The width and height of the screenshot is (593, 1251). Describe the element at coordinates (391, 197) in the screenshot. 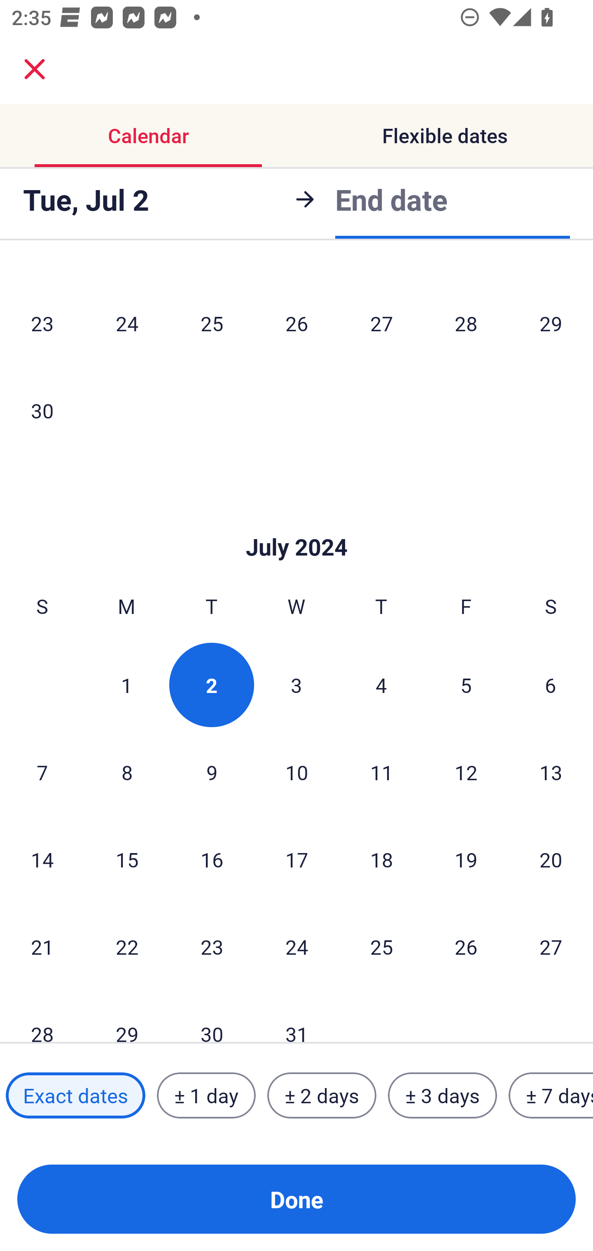

I see `End date` at that location.